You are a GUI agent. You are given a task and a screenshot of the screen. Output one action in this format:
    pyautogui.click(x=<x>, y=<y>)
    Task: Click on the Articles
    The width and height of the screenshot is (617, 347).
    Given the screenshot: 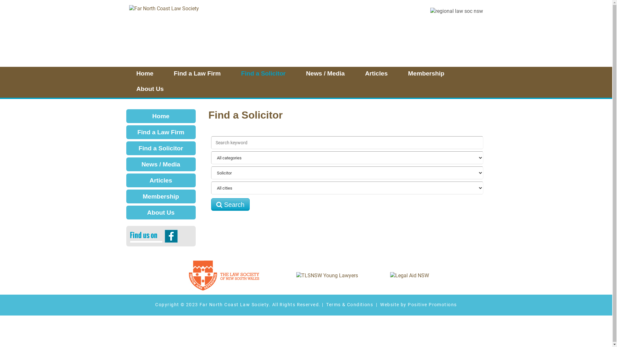 What is the action you would take?
    pyautogui.click(x=376, y=75)
    